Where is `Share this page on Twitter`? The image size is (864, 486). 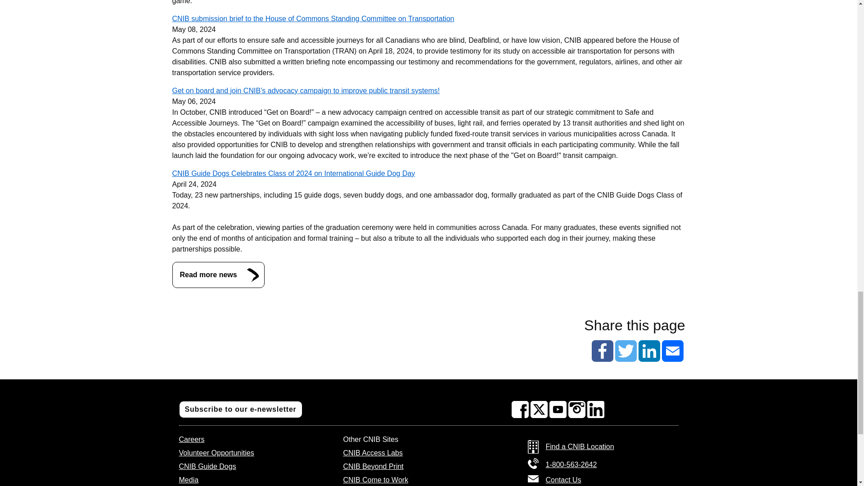 Share this page on Twitter is located at coordinates (625, 351).